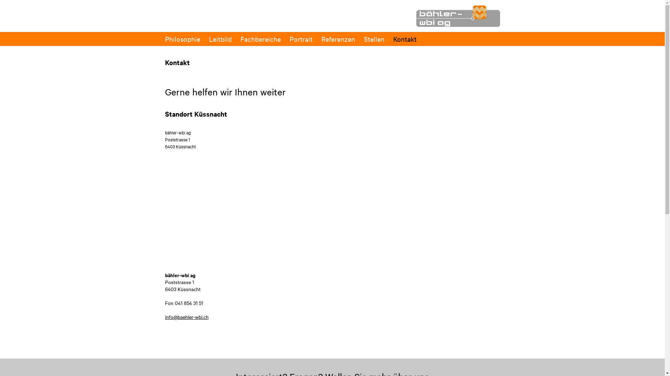  I want to click on Kontakt, so click(405, 39).